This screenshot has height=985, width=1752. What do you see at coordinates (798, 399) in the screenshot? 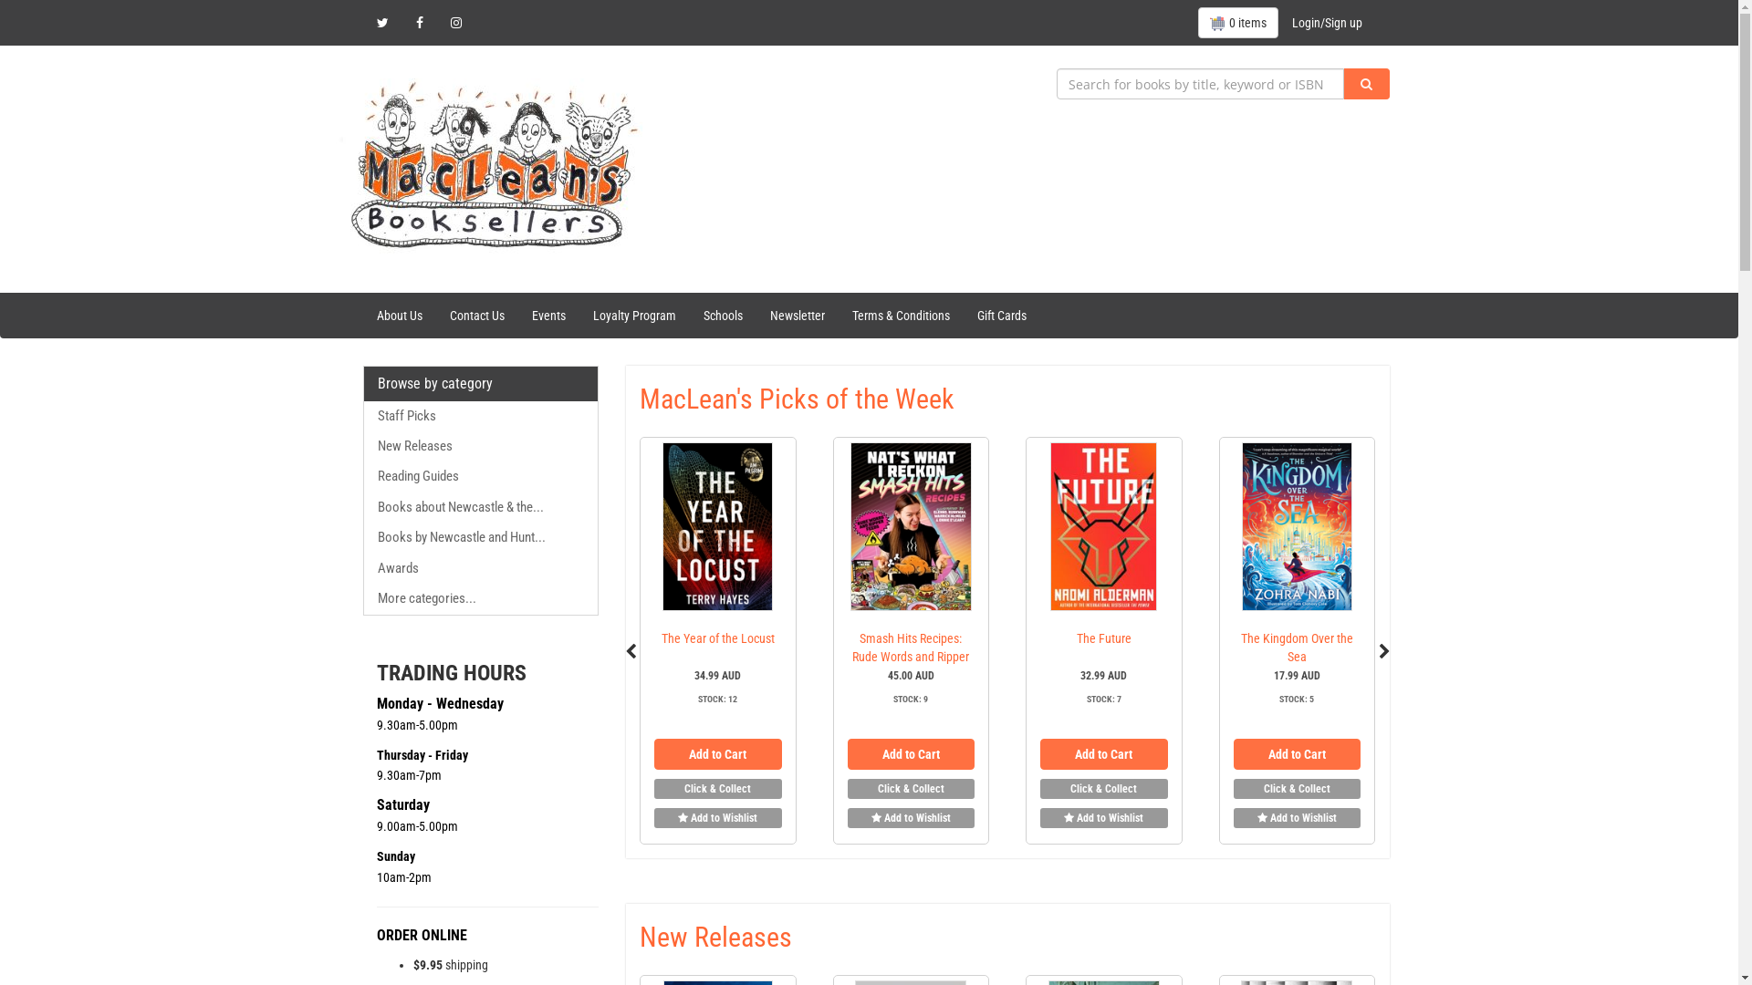
I see `MacLean's Picks of the Week` at bounding box center [798, 399].